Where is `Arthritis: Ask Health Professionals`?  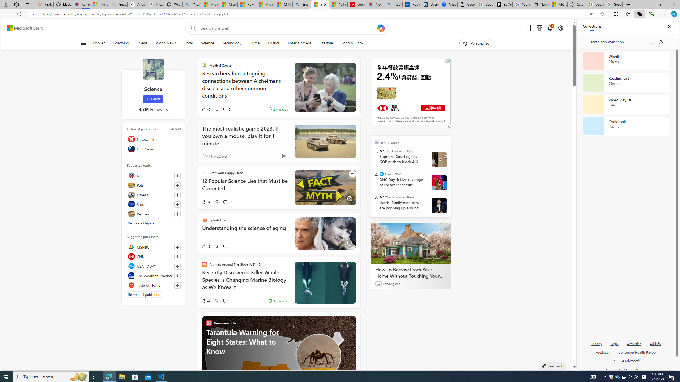
Arthritis: Ask Health Professionals is located at coordinates (375, 5).